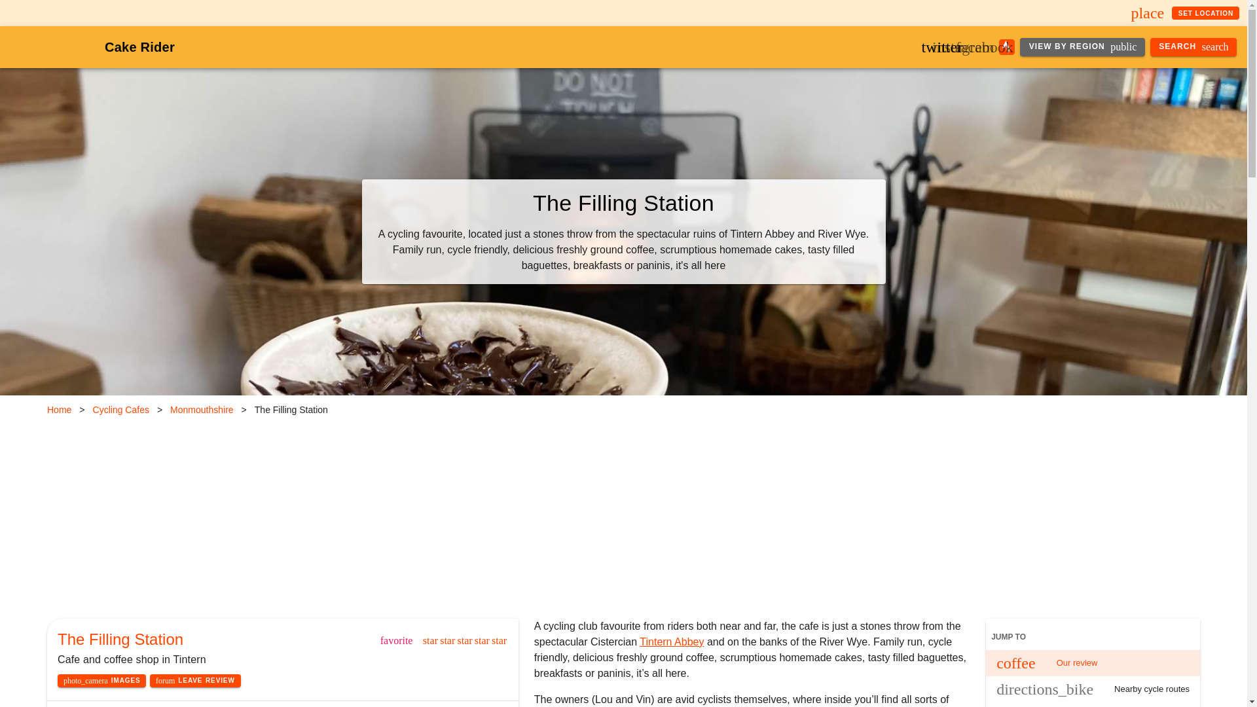 Image resolution: width=1257 pixels, height=707 pixels. What do you see at coordinates (962, 47) in the screenshot?
I see `instagram` at bounding box center [962, 47].